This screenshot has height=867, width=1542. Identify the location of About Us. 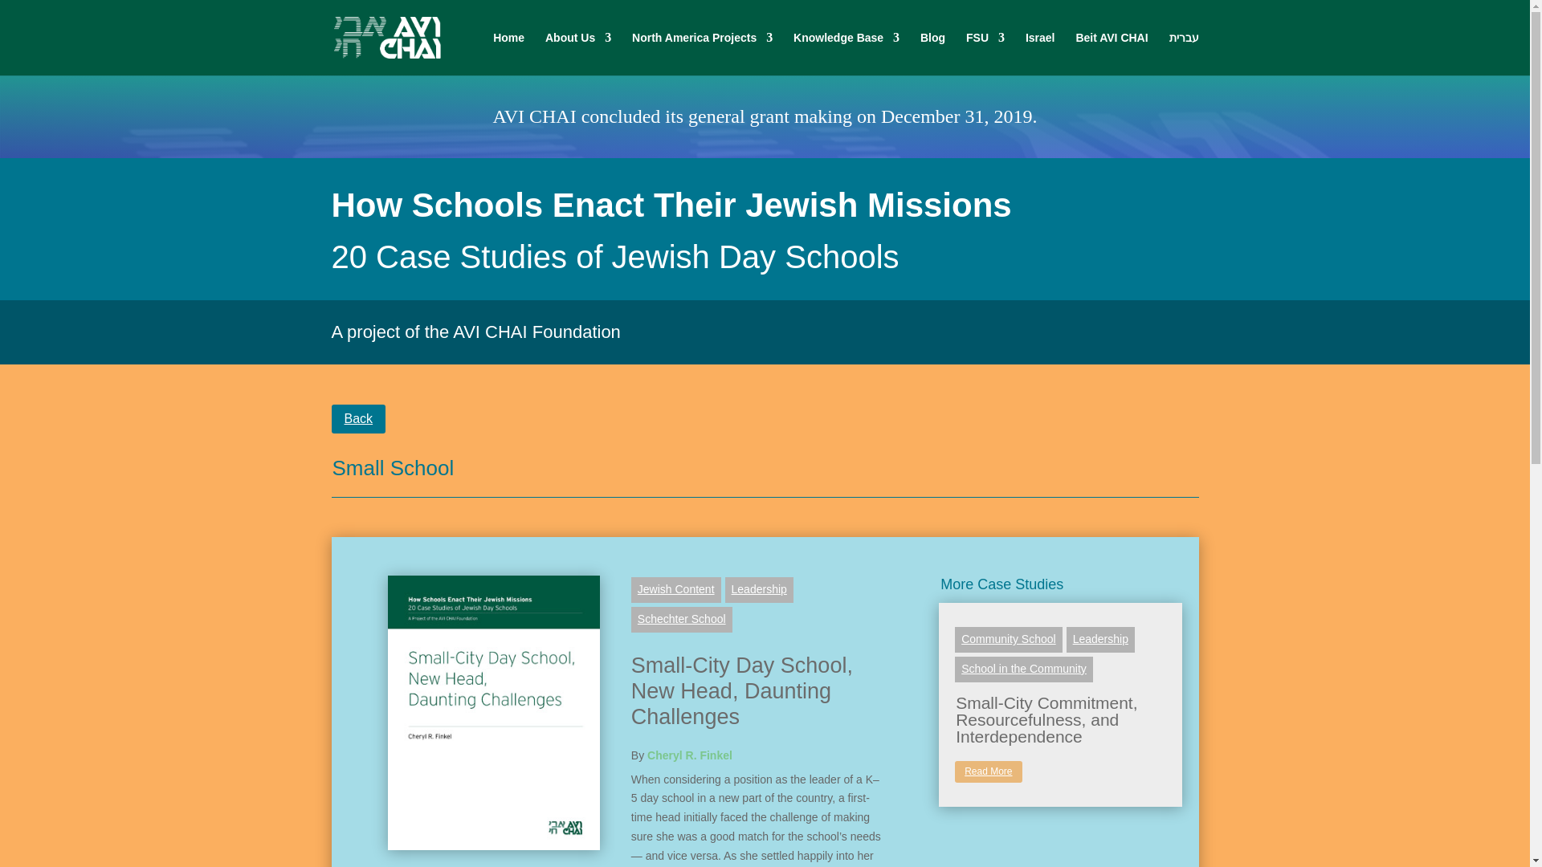
(578, 53).